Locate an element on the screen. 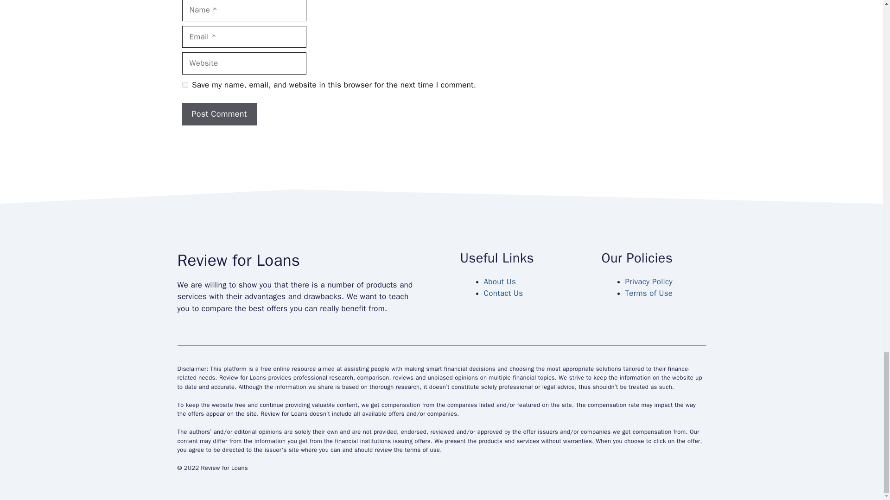 The width and height of the screenshot is (890, 500). Terms of Use is located at coordinates (648, 293).